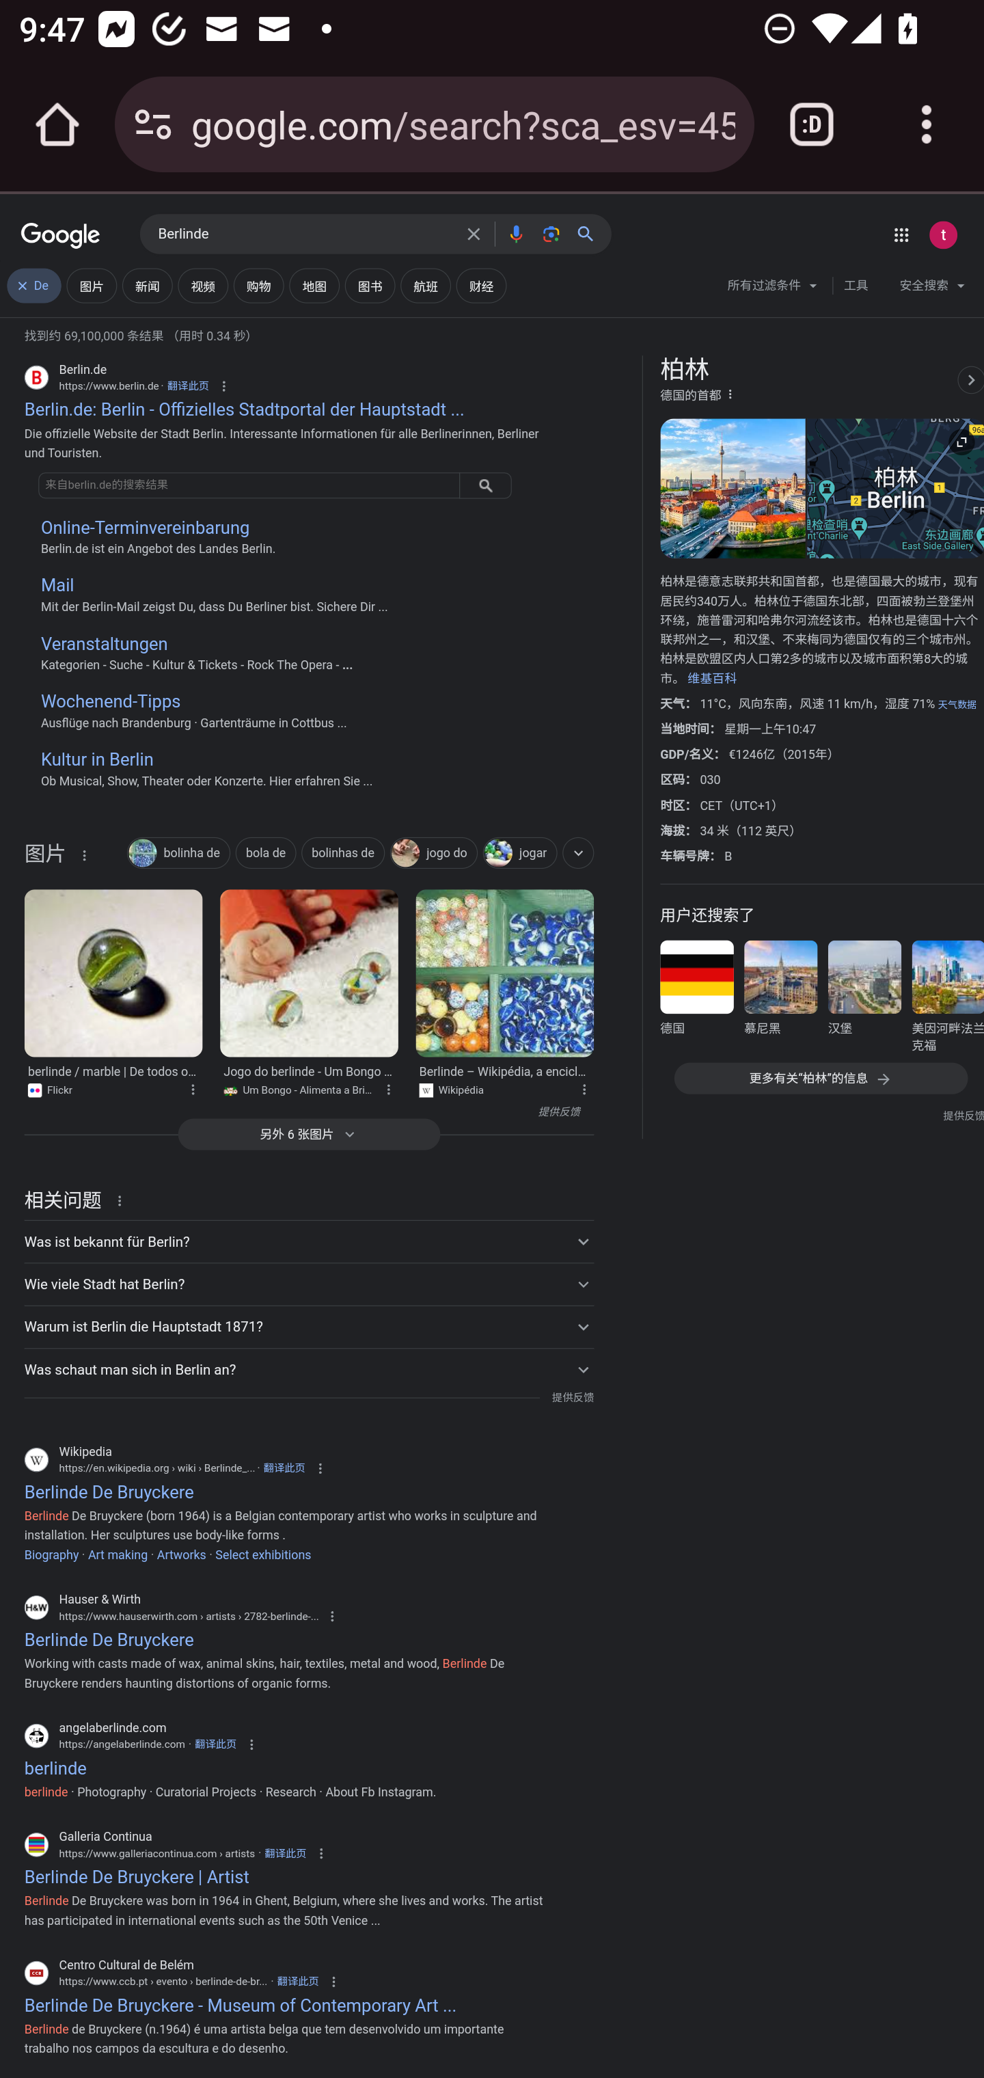 The height and width of the screenshot is (2078, 984). I want to click on jogar, so click(519, 854).